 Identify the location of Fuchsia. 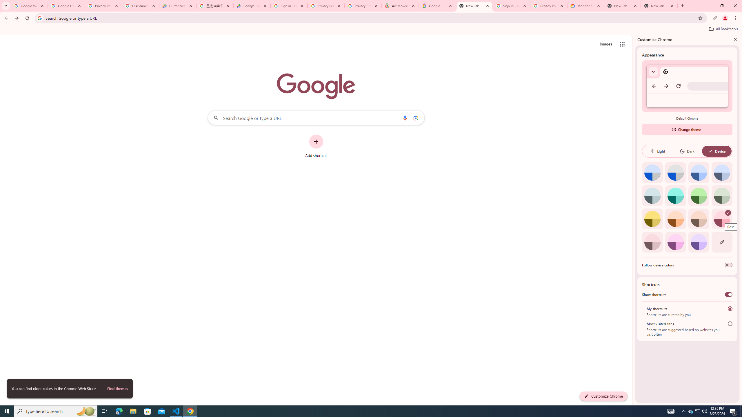
(675, 242).